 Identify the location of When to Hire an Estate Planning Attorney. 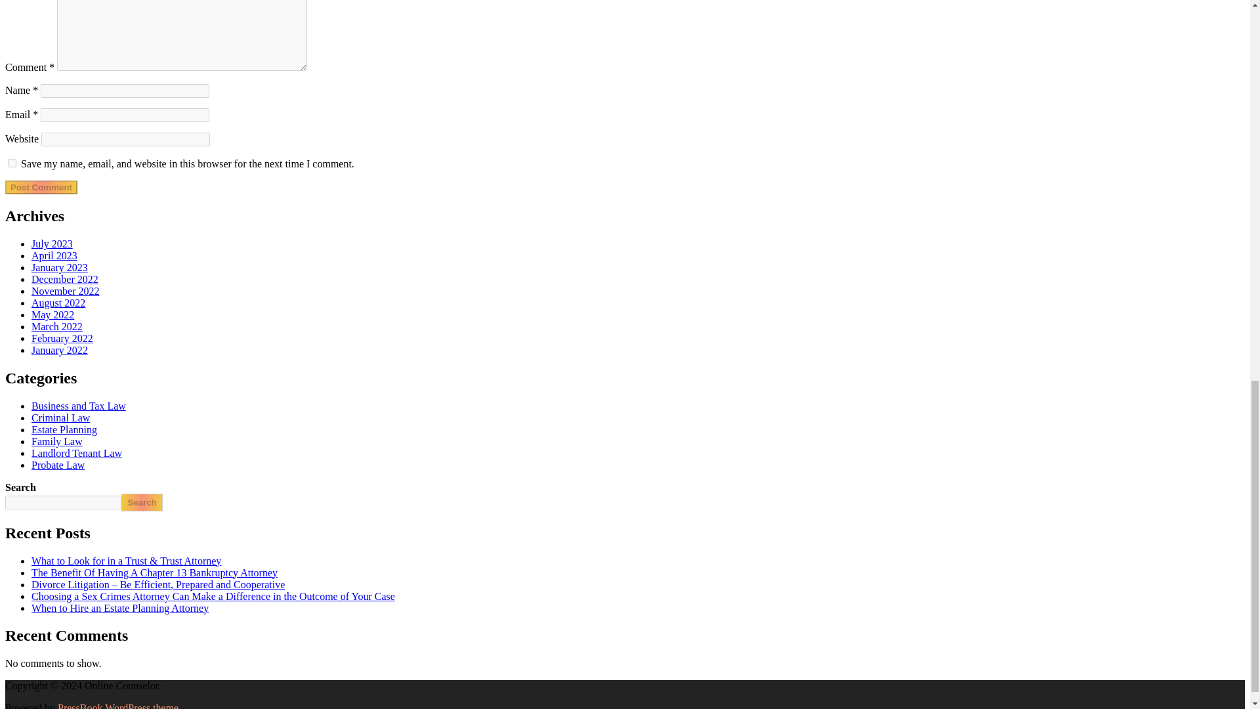
(120, 608).